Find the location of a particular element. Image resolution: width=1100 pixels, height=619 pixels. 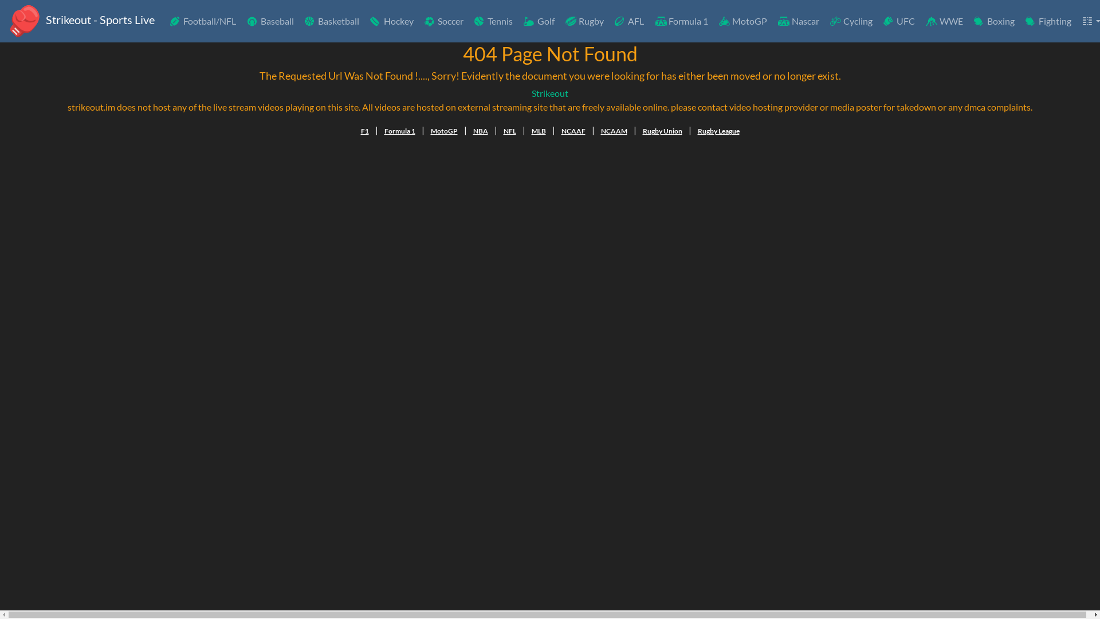

MLB is located at coordinates (539, 131).